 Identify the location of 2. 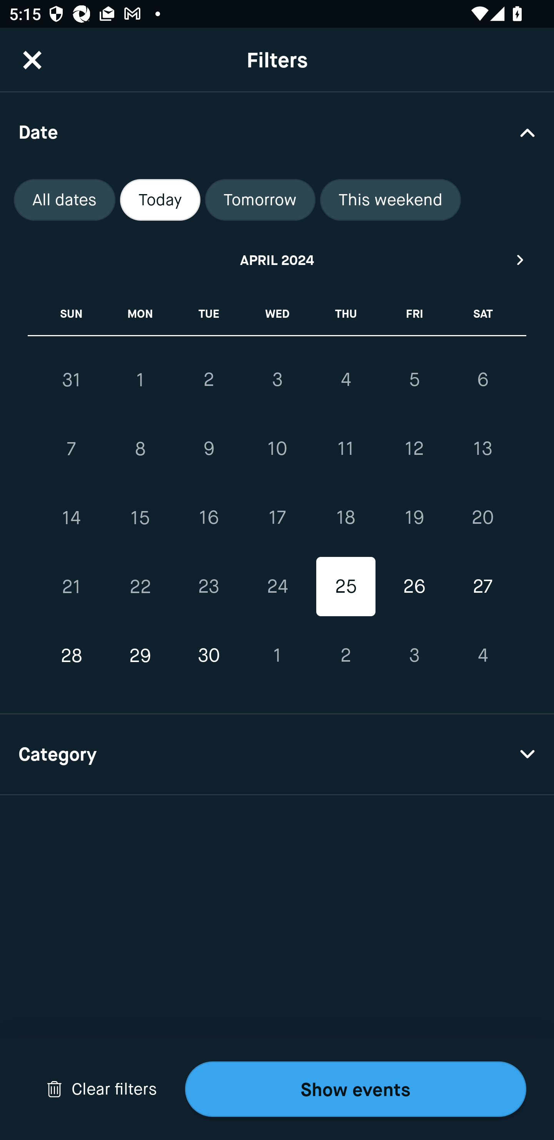
(209, 379).